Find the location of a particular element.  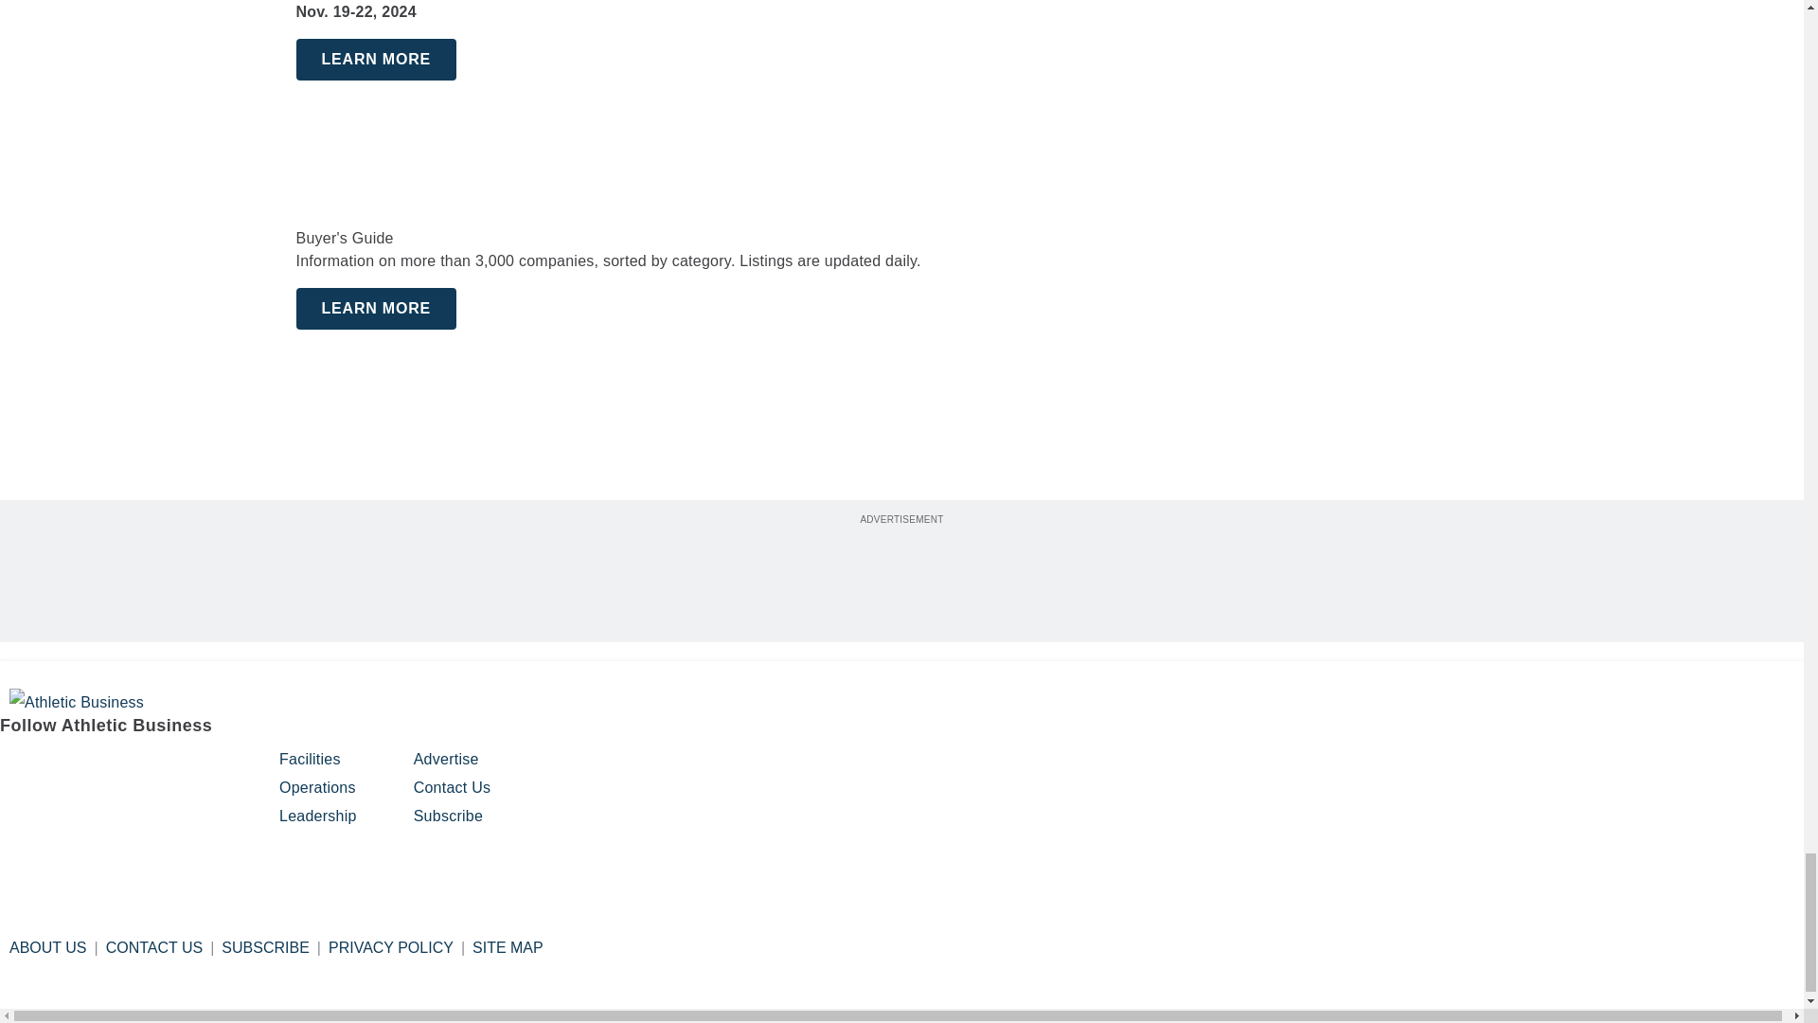

Instagram icon is located at coordinates (64, 767).